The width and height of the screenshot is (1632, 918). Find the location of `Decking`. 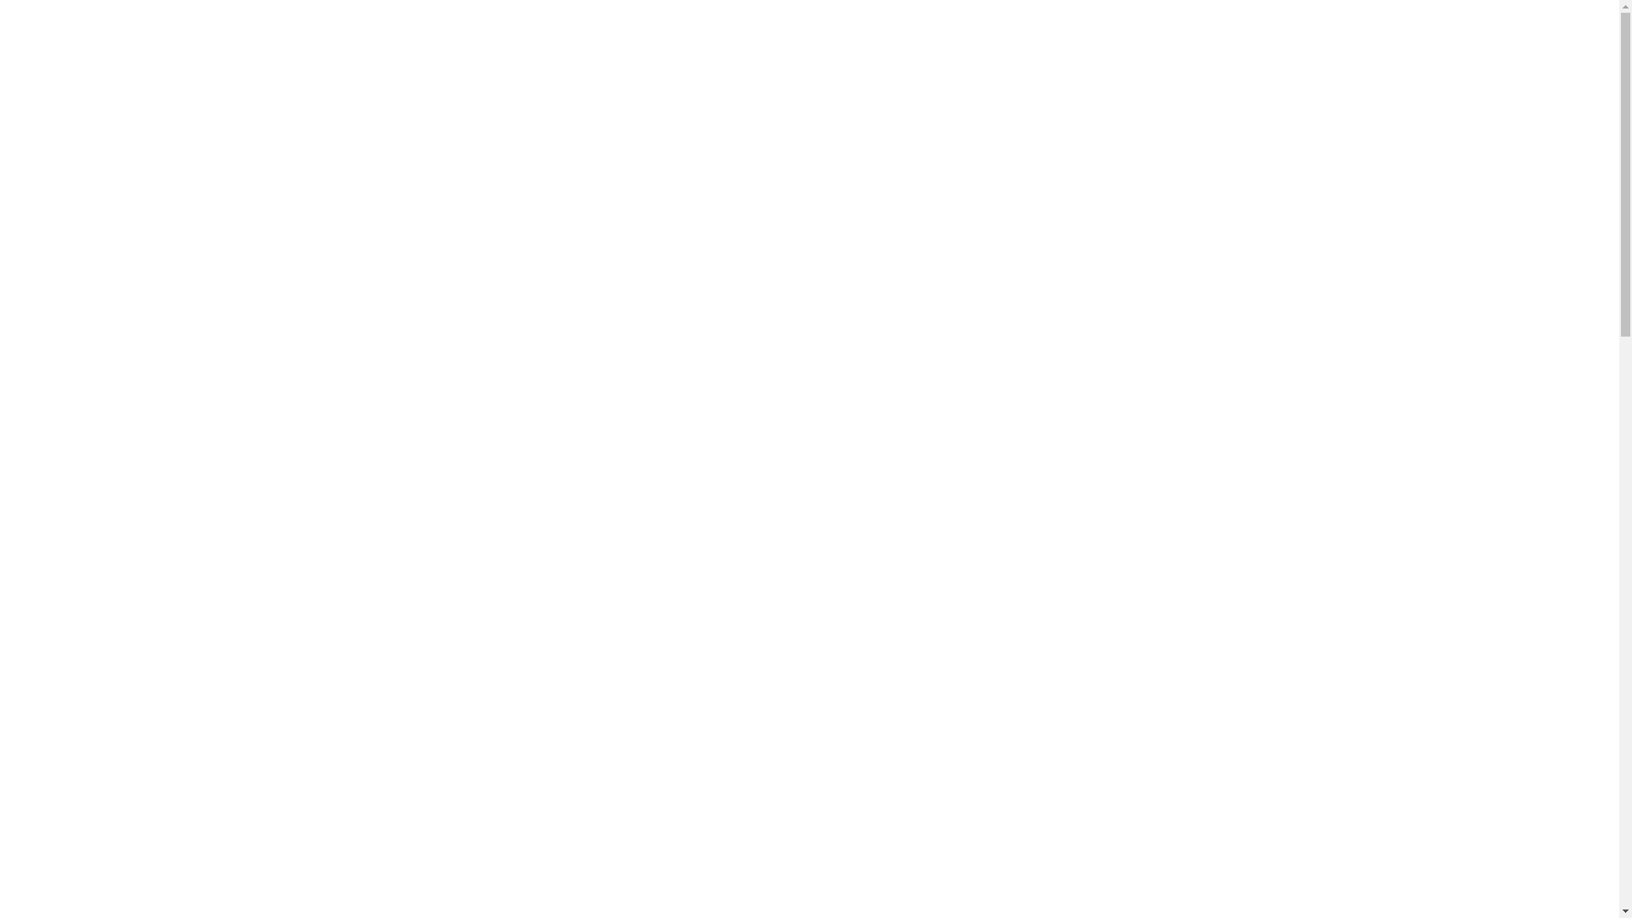

Decking is located at coordinates (93, 178).